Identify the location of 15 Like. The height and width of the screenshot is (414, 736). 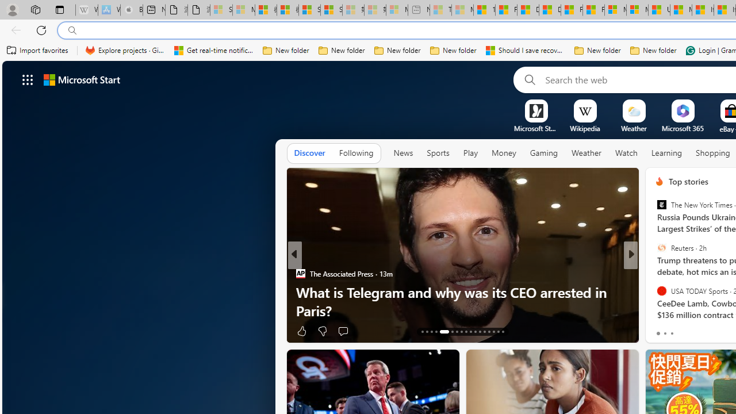
(661, 330).